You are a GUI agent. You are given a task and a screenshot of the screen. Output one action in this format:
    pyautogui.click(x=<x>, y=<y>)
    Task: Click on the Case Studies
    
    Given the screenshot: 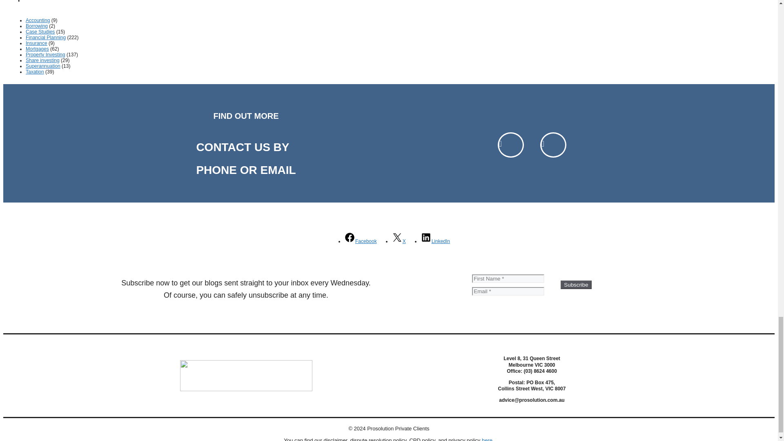 What is the action you would take?
    pyautogui.click(x=40, y=32)
    